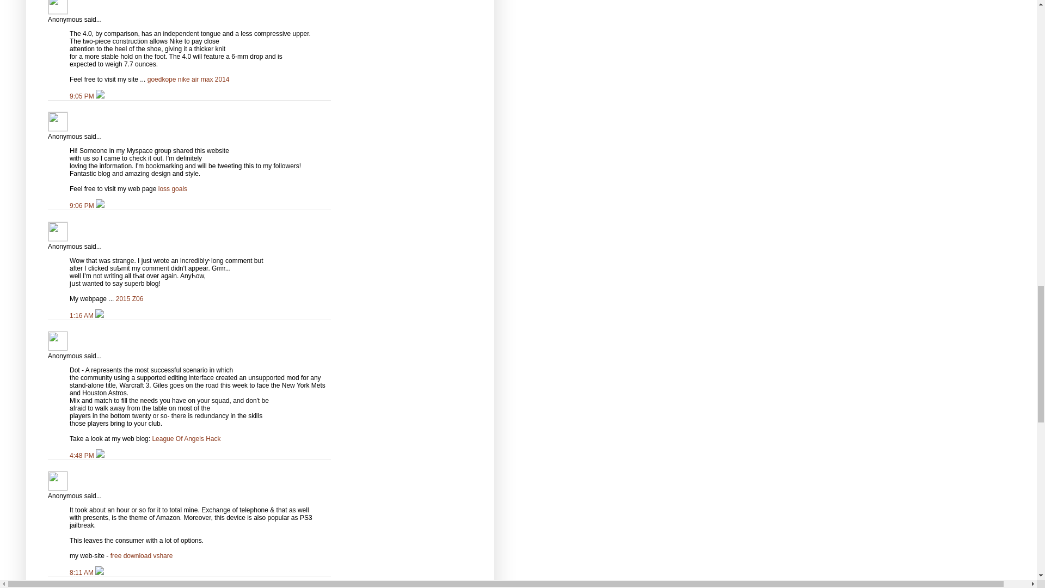 This screenshot has height=588, width=1045. I want to click on 4:48 PM, so click(83, 455).